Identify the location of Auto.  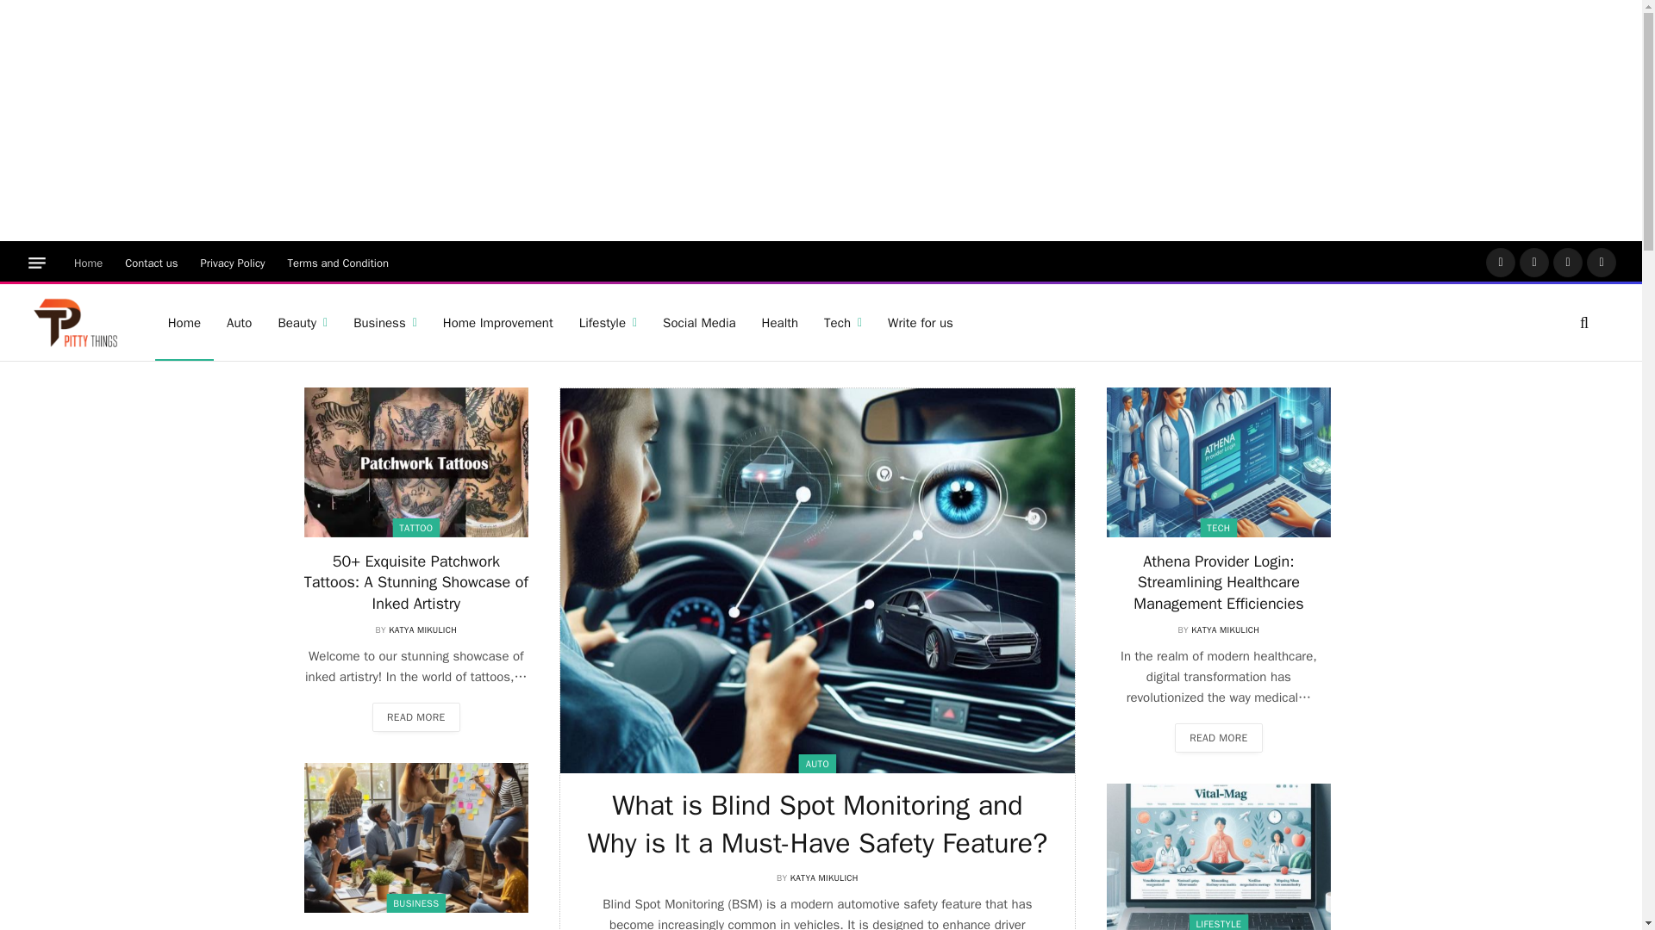
(239, 322).